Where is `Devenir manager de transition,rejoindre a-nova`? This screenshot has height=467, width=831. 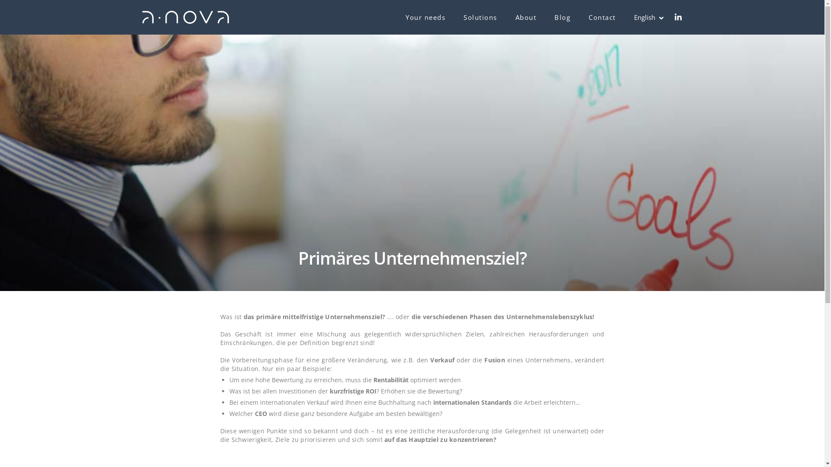
Devenir manager de transition,rejoindre a-nova is located at coordinates (211, 394).